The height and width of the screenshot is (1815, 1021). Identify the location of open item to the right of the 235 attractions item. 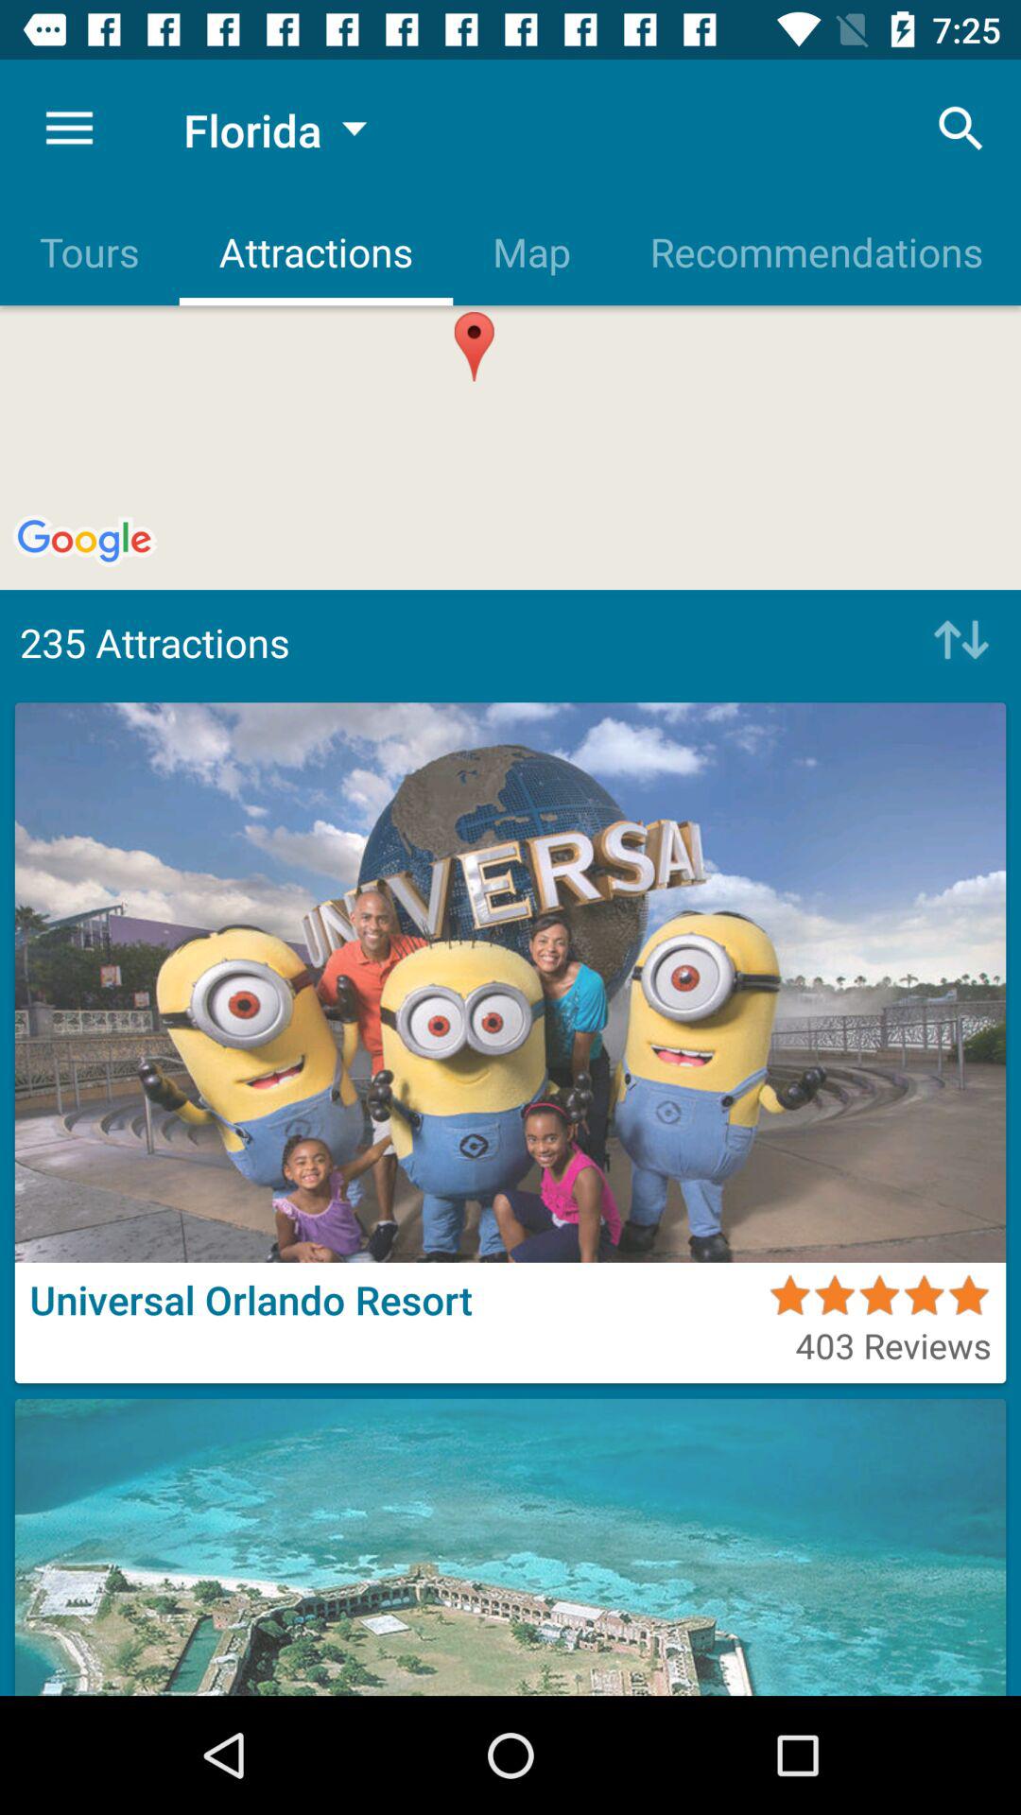
(956, 642).